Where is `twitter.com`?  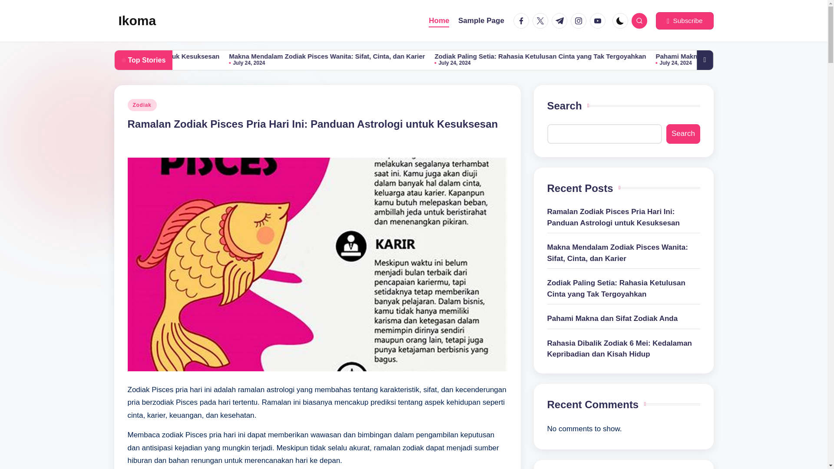
twitter.com is located at coordinates (542, 21).